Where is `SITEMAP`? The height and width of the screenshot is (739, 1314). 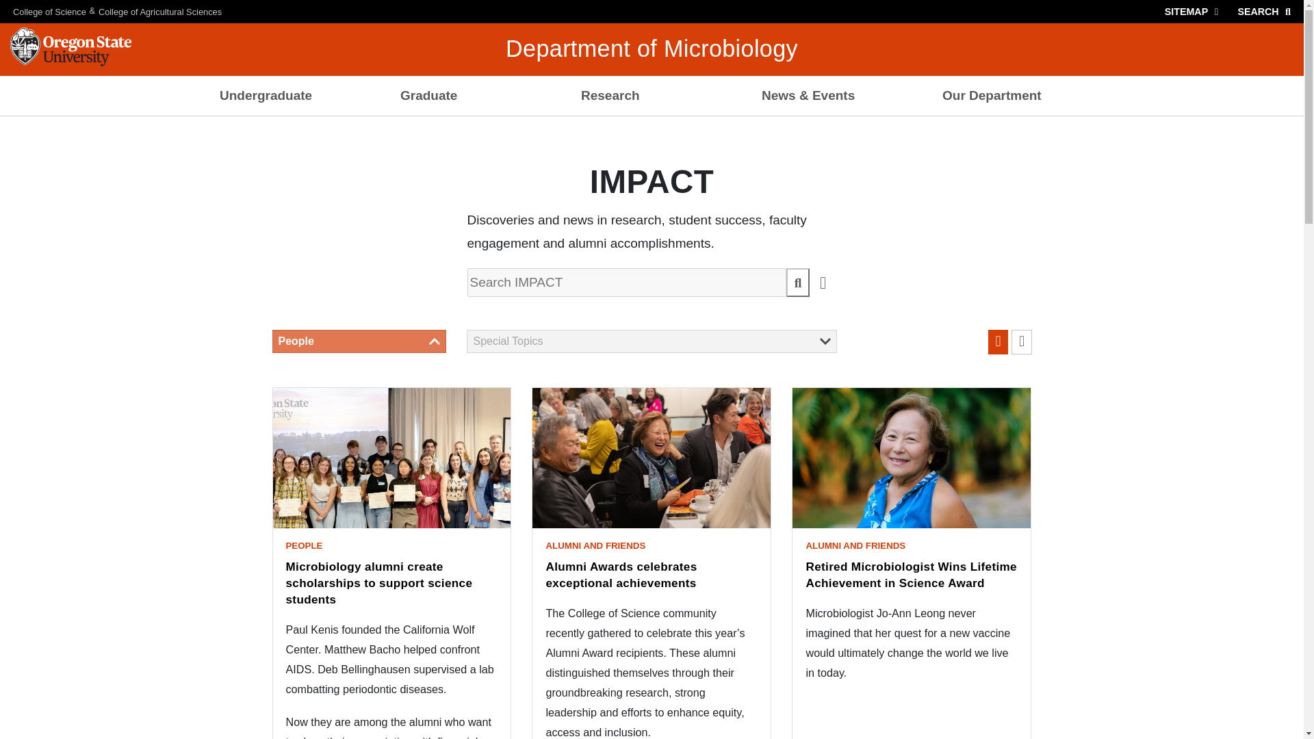 SITEMAP is located at coordinates (1194, 11).